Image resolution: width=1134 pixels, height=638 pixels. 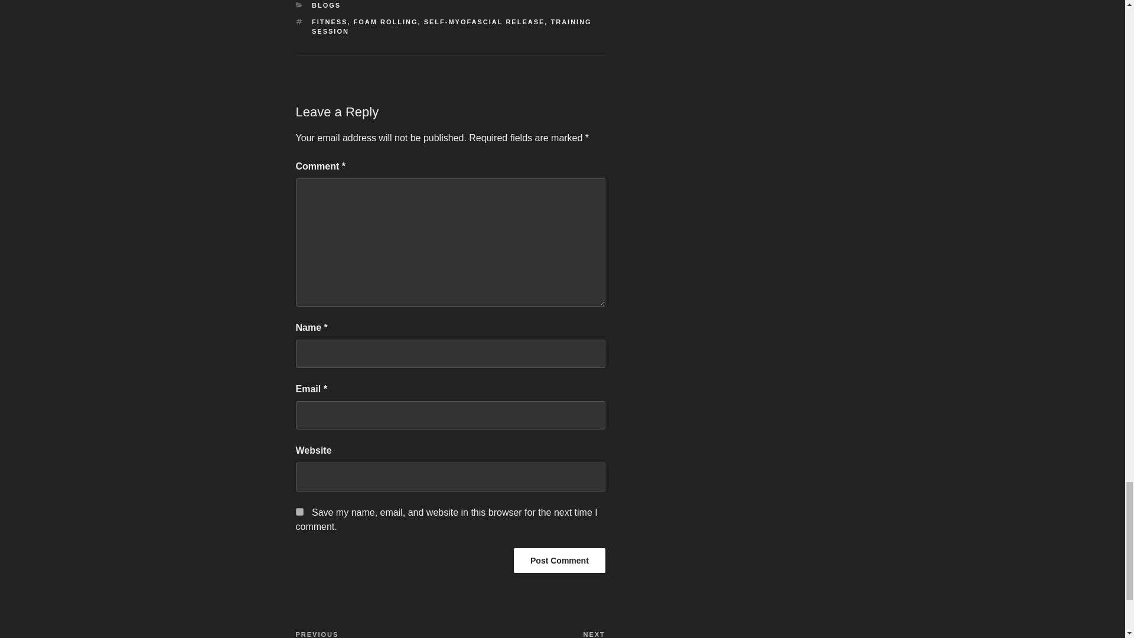 What do you see at coordinates (452, 27) in the screenshot?
I see `TRAINING SESSION` at bounding box center [452, 27].